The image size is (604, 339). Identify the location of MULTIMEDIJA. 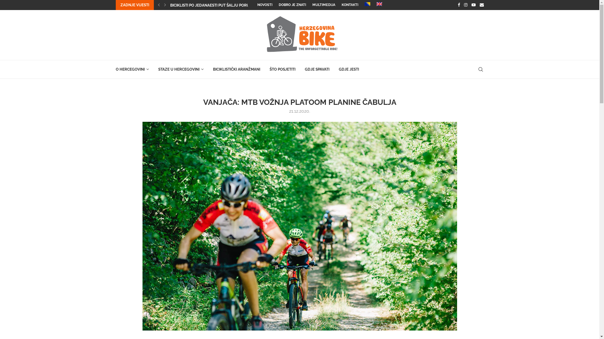
(323, 5).